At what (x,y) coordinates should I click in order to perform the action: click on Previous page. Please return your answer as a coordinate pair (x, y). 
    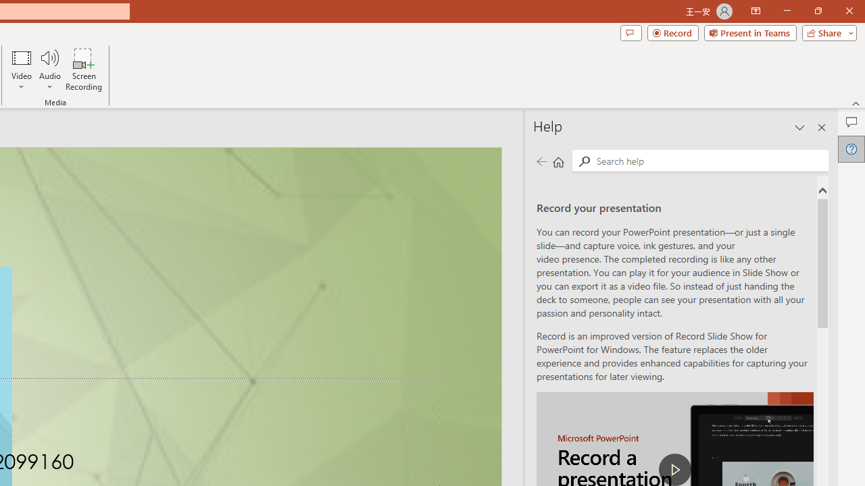
    Looking at the image, I should click on (541, 161).